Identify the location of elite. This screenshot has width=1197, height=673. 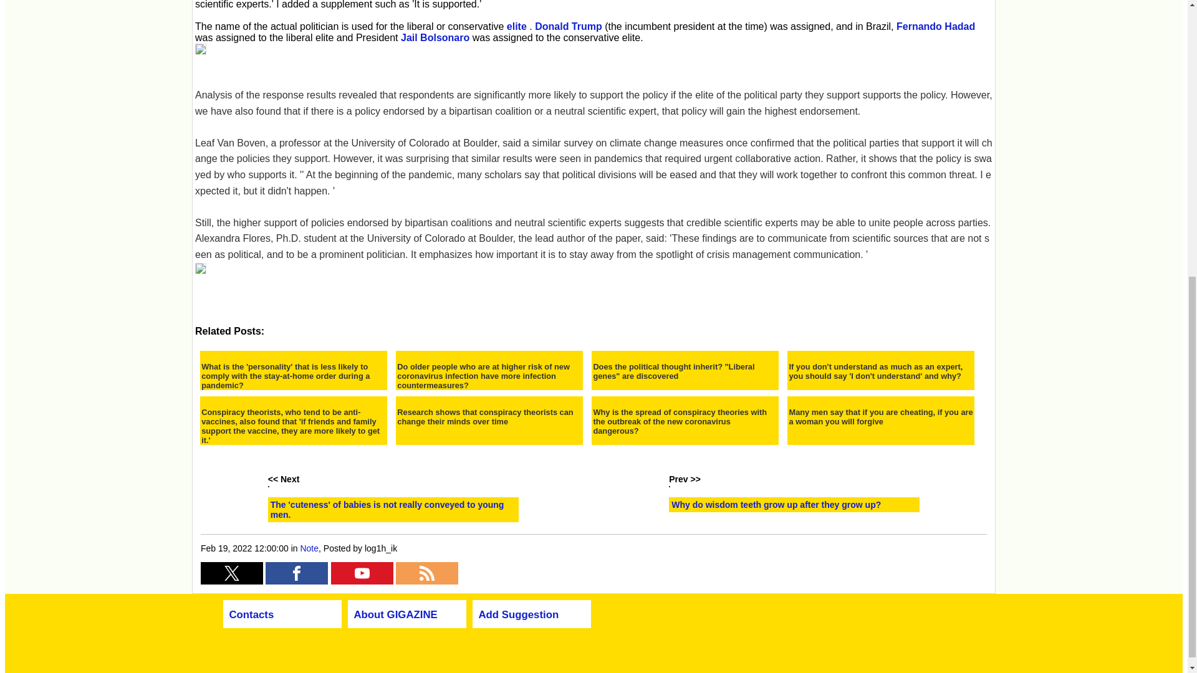
(516, 26).